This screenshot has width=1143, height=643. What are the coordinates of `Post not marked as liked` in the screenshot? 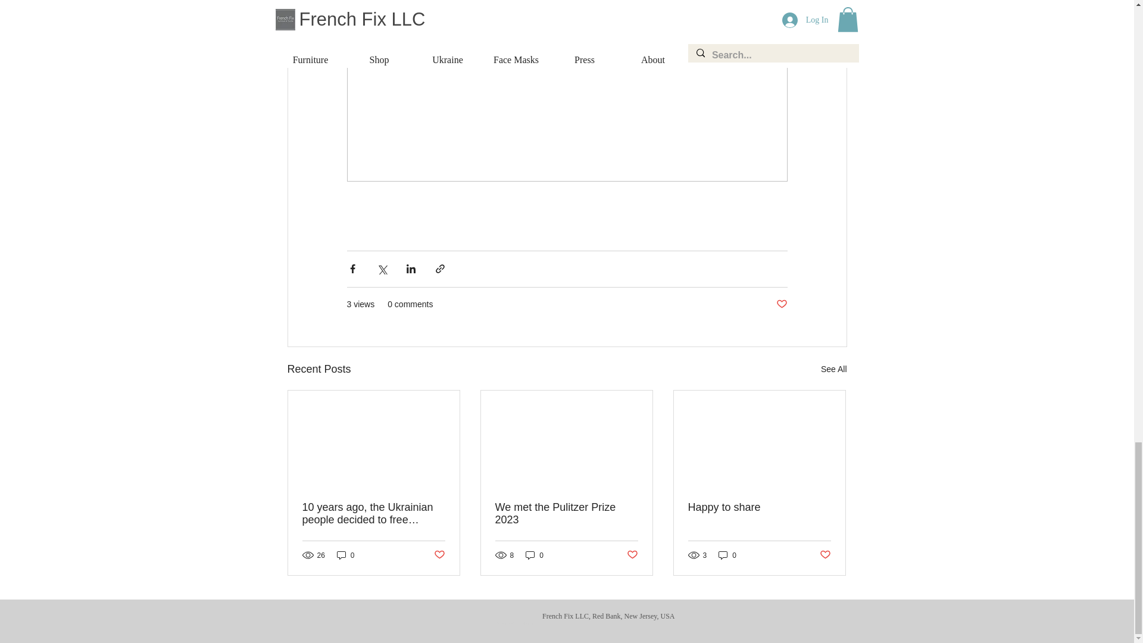 It's located at (438, 555).